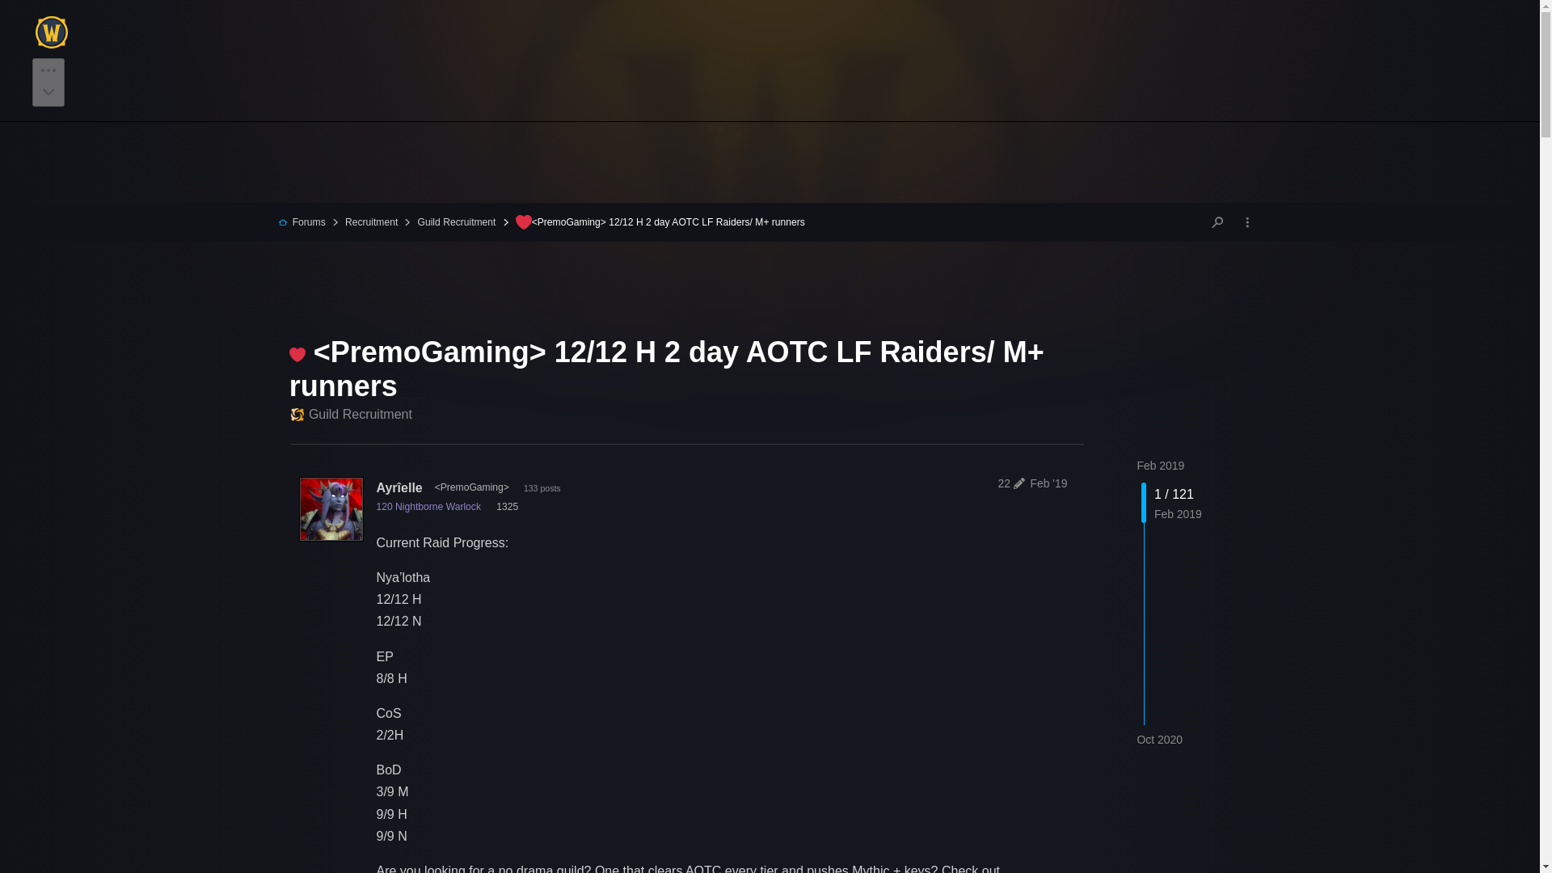 The image size is (1552, 873). What do you see at coordinates (1158, 740) in the screenshot?
I see `Oct 31, 2020 3:23 am` at bounding box center [1158, 740].